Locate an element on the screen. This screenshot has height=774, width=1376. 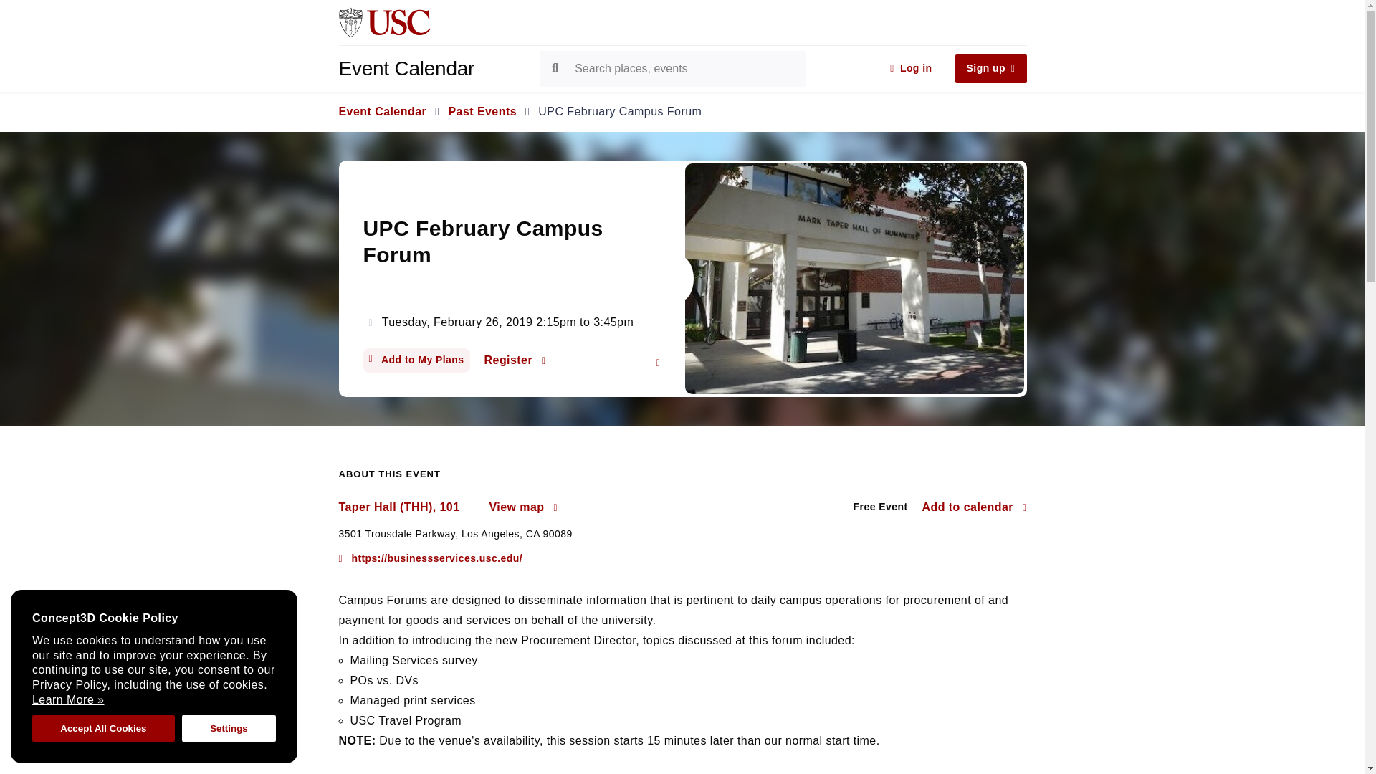
Share UPC February Campus Forum is located at coordinates (658, 363).